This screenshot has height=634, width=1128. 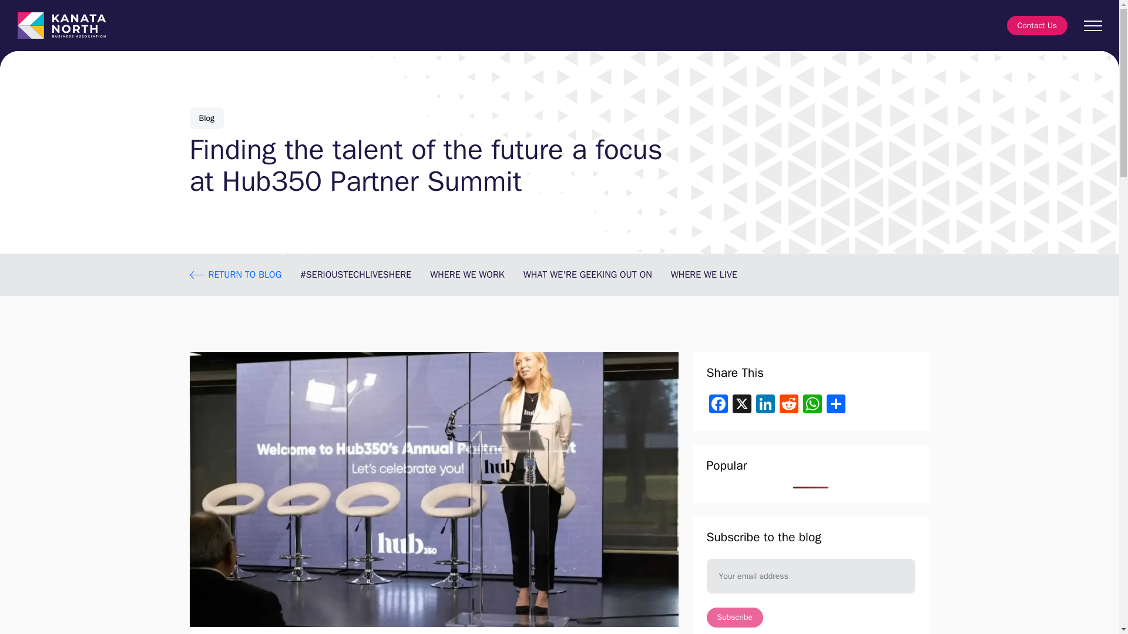 I want to click on RETURN TO BLOG, so click(x=235, y=274).